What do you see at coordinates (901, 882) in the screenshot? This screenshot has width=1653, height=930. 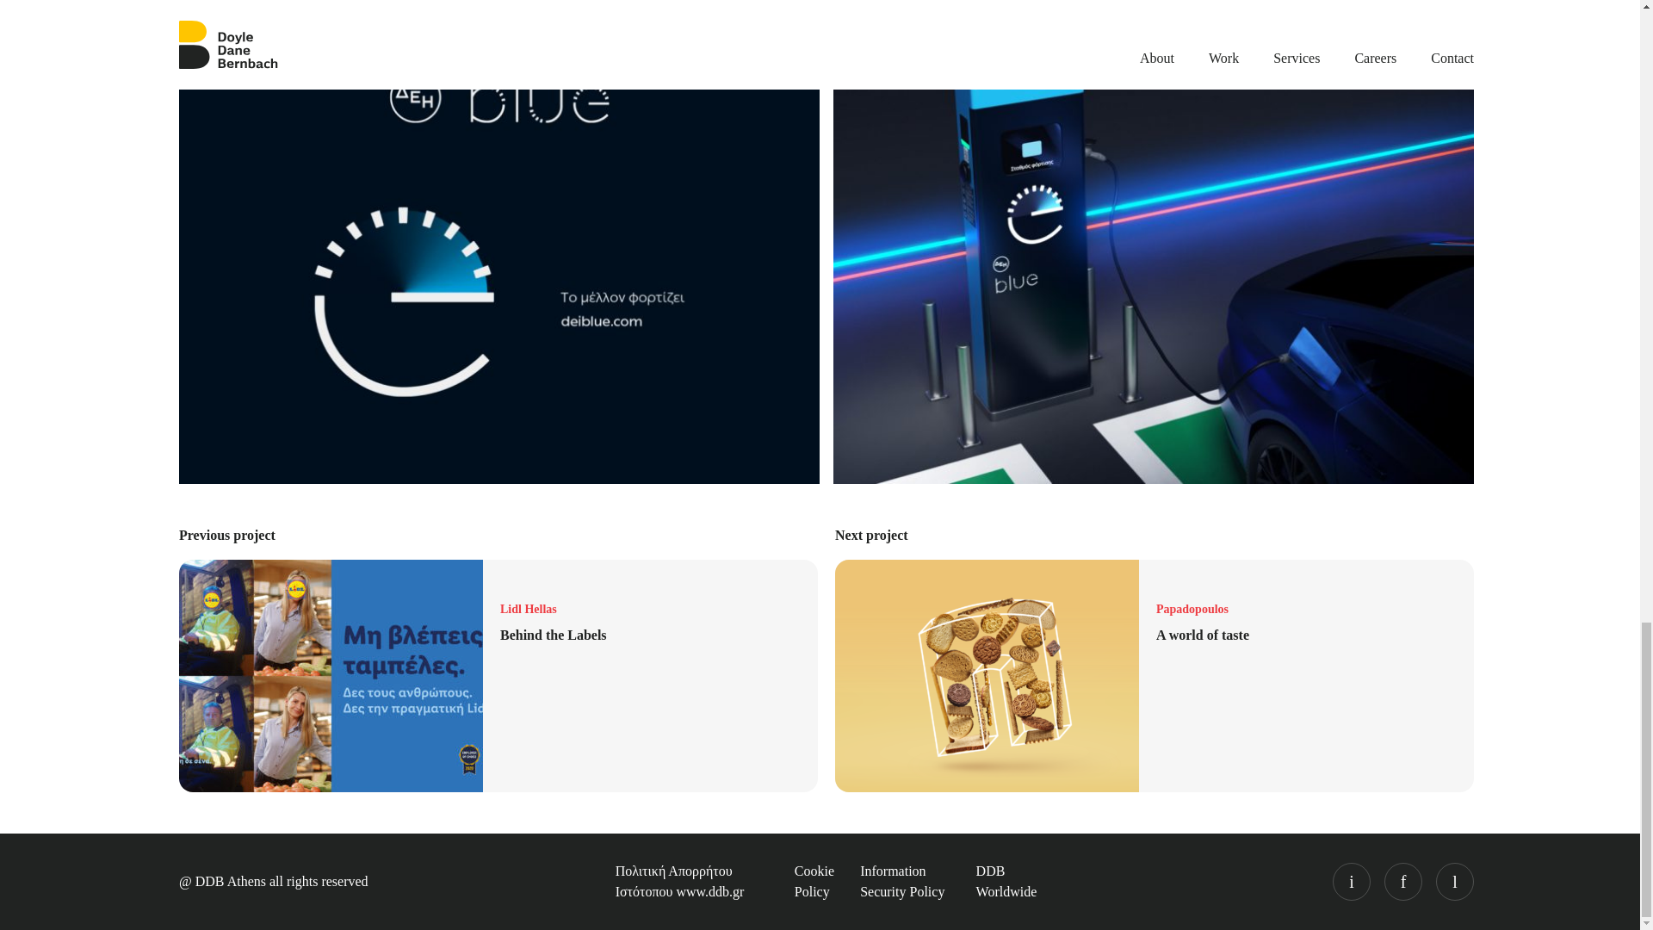 I see `l` at bounding box center [901, 882].